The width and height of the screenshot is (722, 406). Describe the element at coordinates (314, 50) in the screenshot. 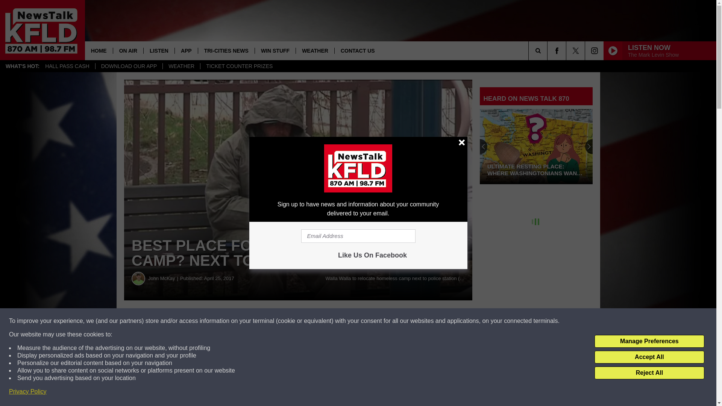

I see `WEATHER` at that location.